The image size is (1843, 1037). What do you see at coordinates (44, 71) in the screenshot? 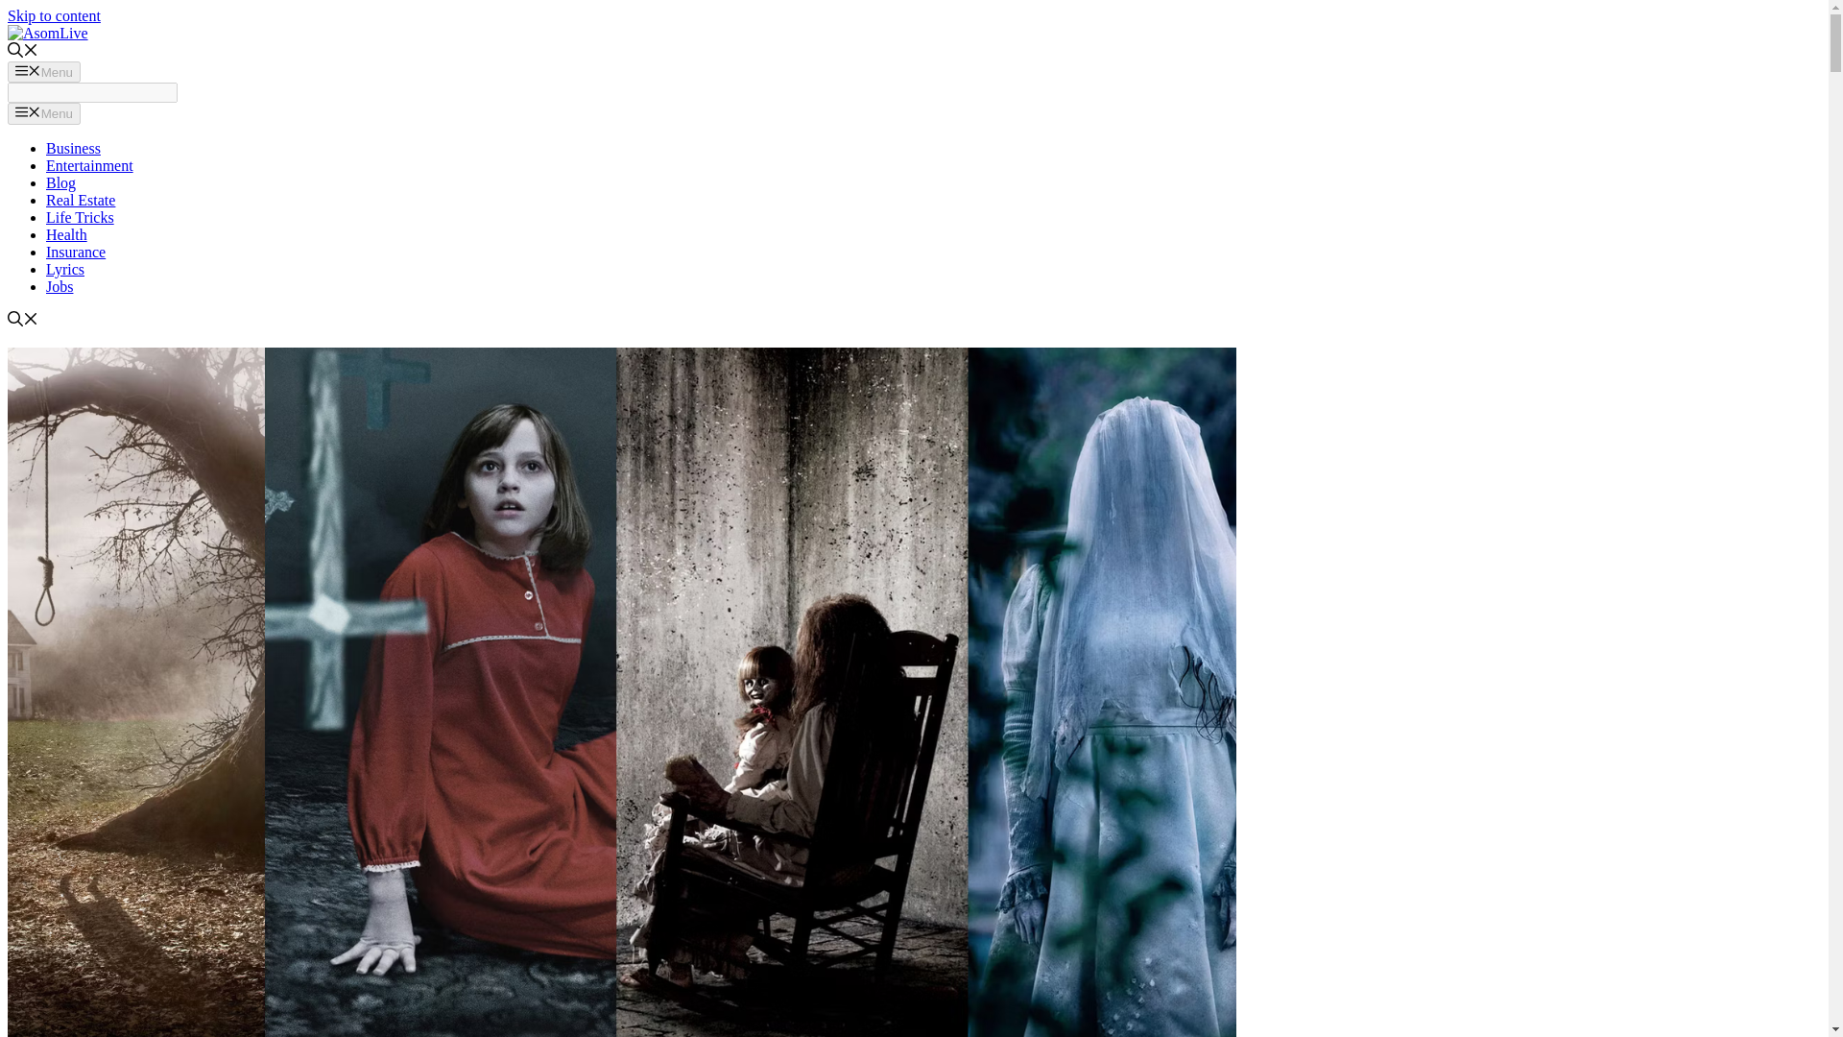
I see `Menu` at bounding box center [44, 71].